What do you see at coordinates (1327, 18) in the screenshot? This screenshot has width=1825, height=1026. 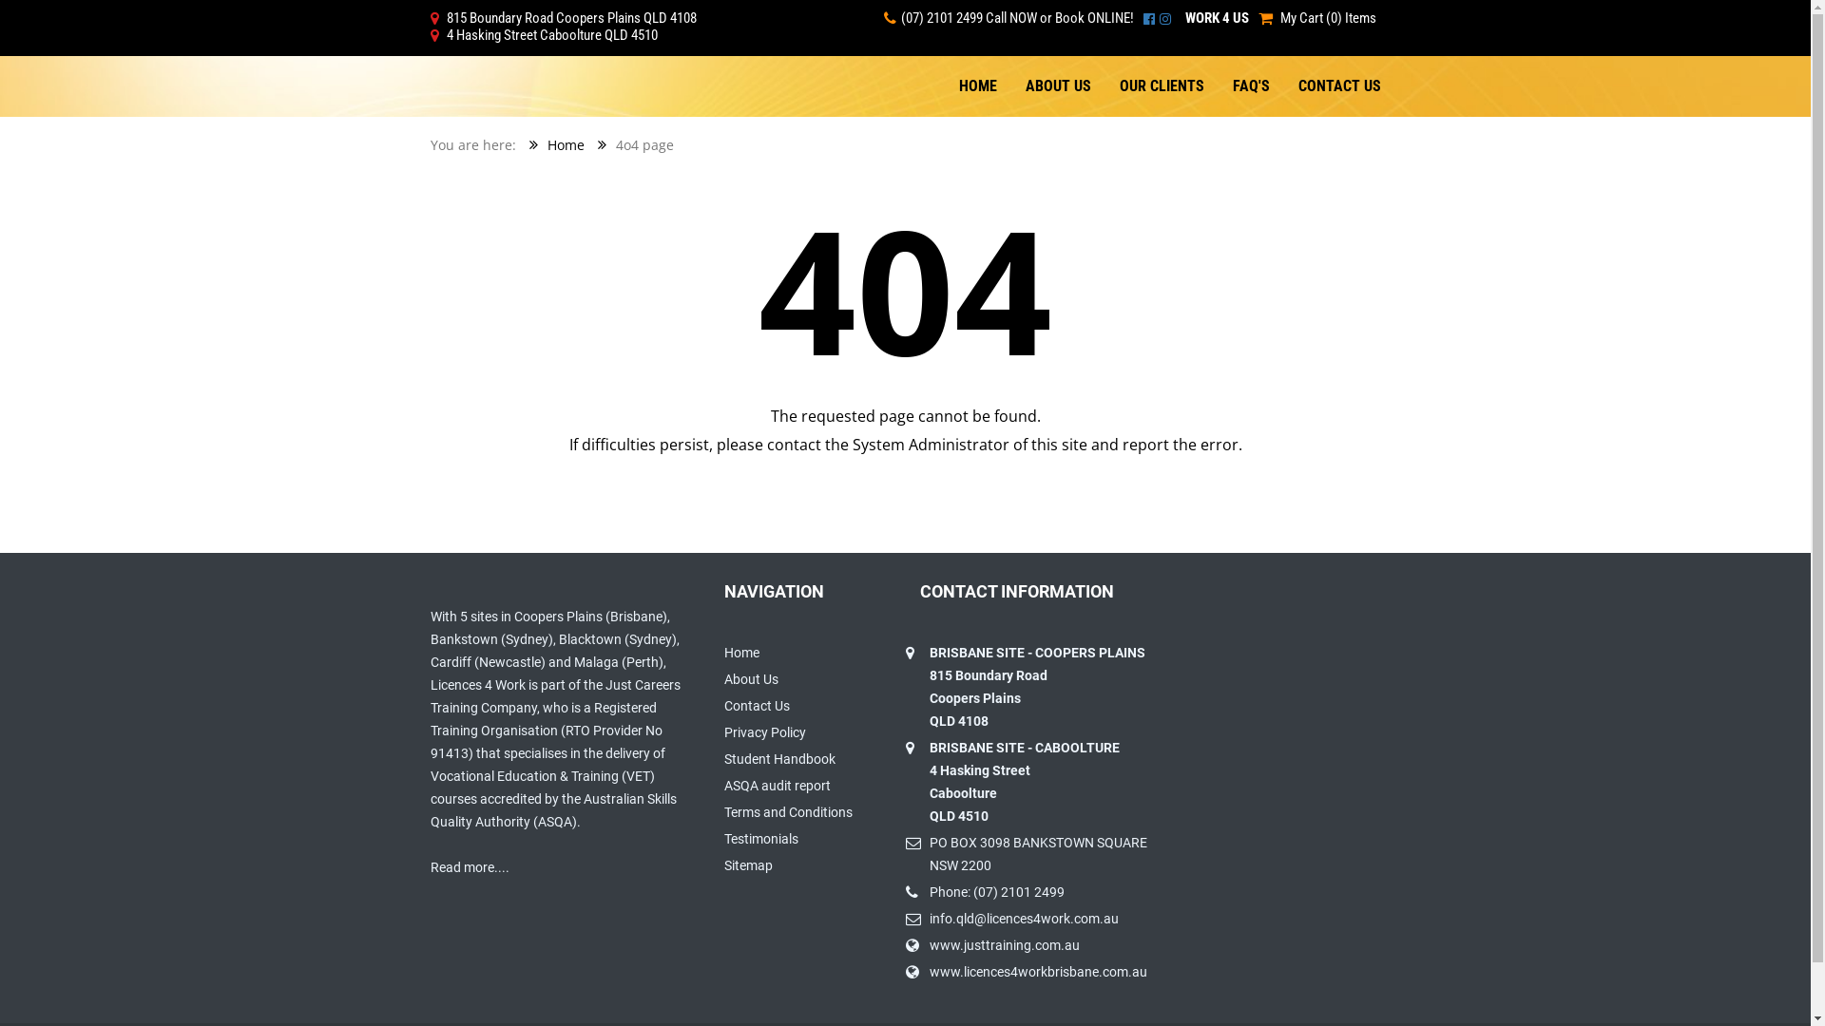 I see `My Cart (0) Items` at bounding box center [1327, 18].